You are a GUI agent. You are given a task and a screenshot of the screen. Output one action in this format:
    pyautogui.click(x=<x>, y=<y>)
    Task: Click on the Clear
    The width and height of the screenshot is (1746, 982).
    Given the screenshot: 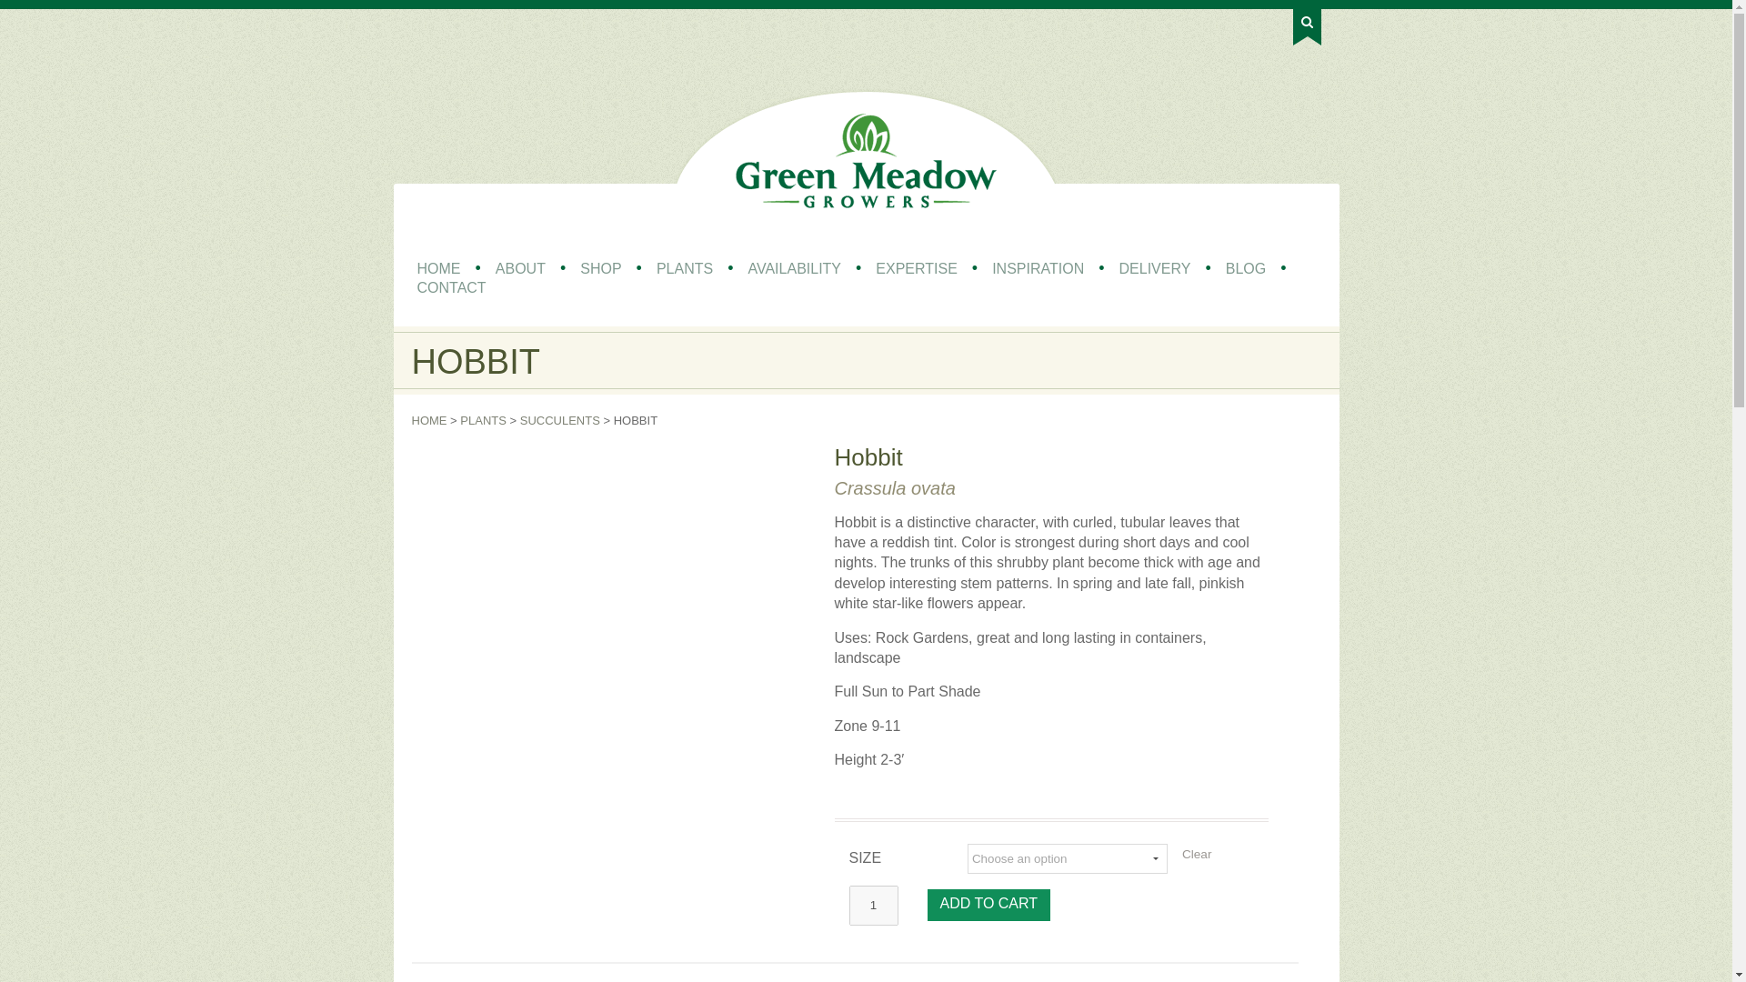 What is the action you would take?
    pyautogui.click(x=1189, y=855)
    